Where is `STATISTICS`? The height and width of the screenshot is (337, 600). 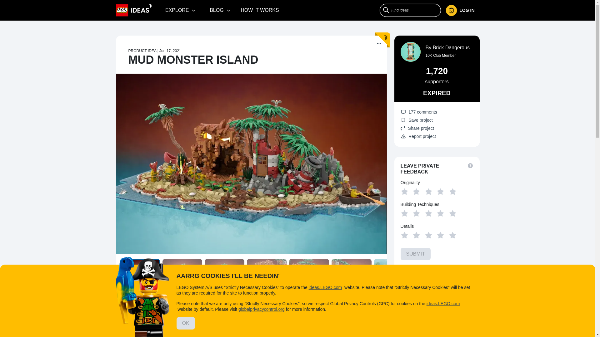 STATISTICS is located at coordinates (329, 301).